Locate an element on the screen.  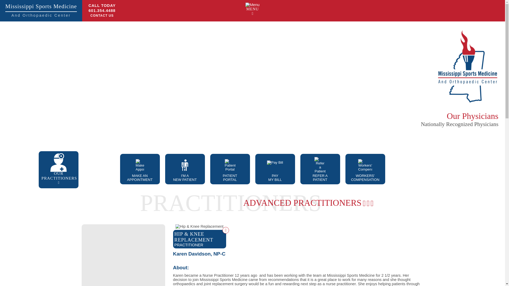
Menu is located at coordinates (41, 11).